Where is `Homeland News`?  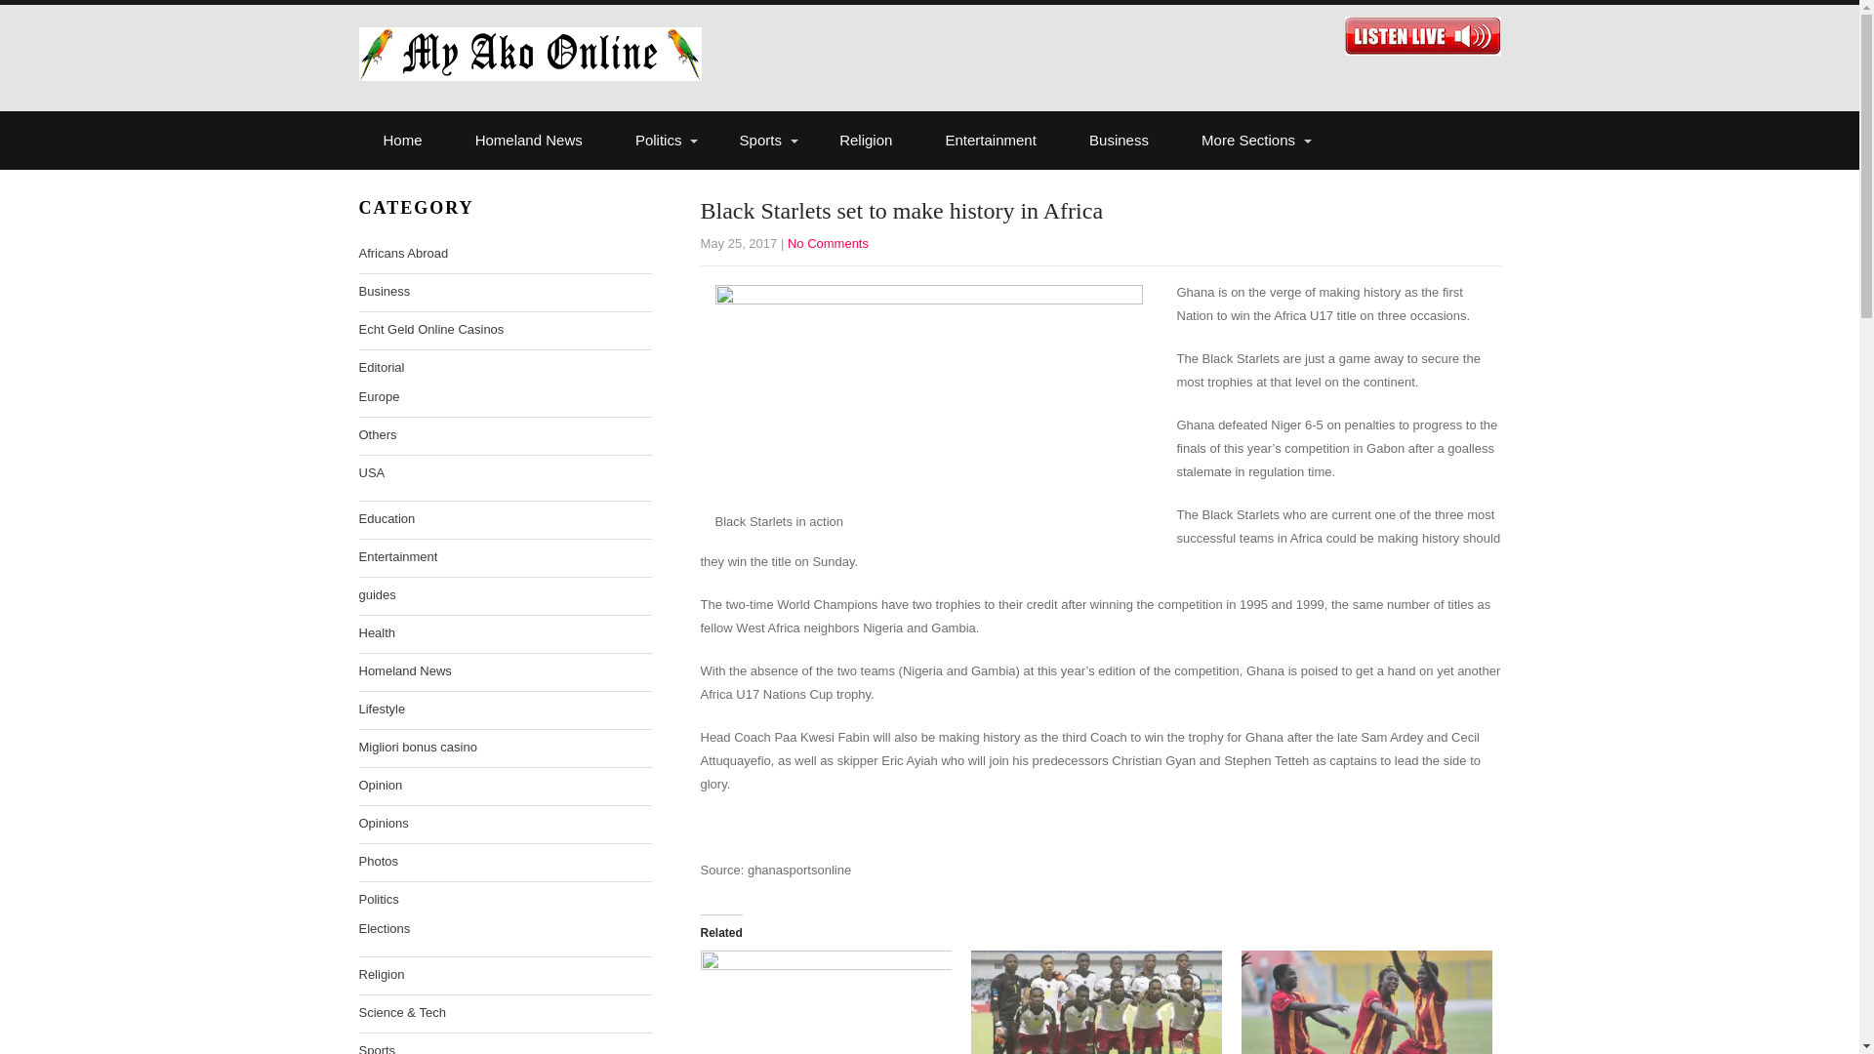
Homeland News is located at coordinates (529, 141).